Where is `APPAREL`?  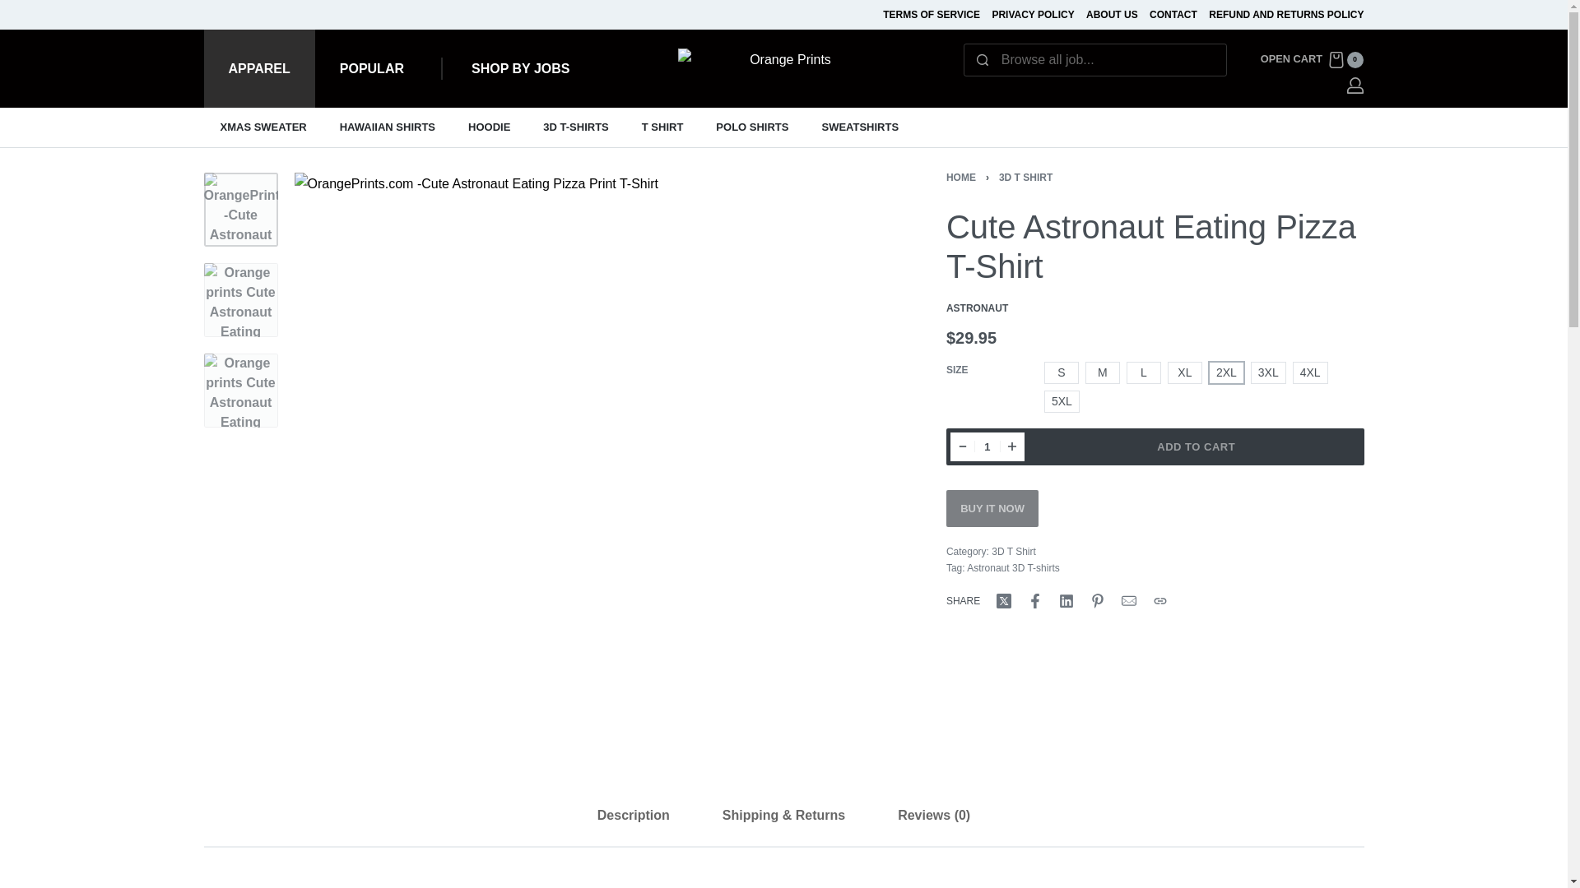
APPAREL is located at coordinates (258, 67).